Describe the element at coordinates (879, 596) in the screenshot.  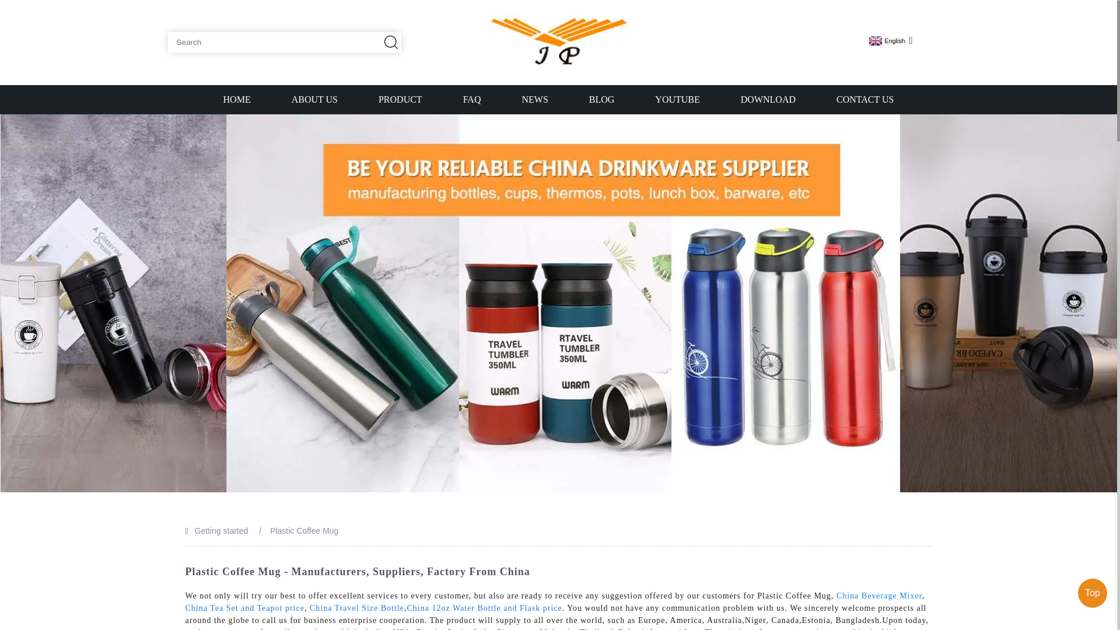
I see `China Beverage Mixer` at that location.